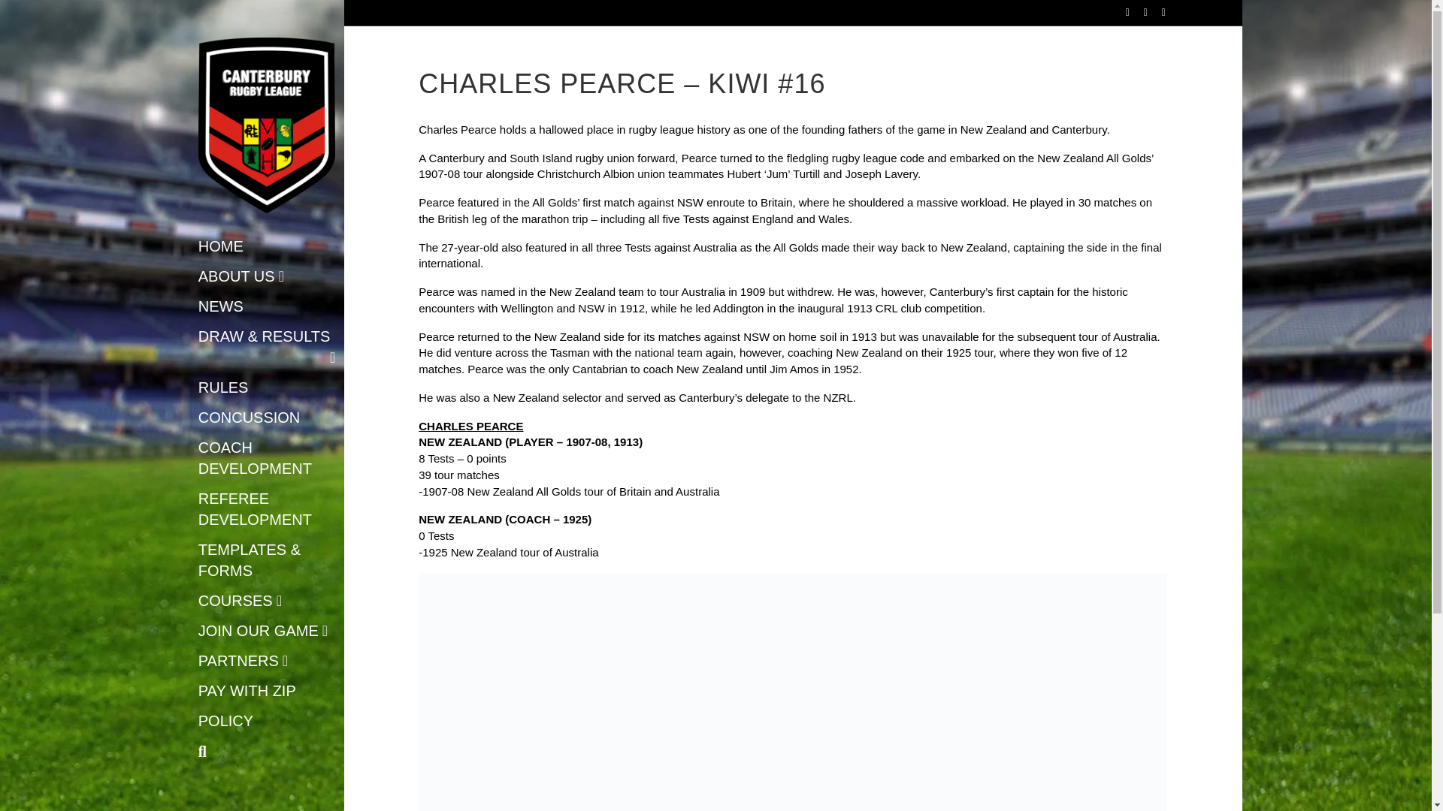  I want to click on JOIN OUR GAME, so click(263, 632).